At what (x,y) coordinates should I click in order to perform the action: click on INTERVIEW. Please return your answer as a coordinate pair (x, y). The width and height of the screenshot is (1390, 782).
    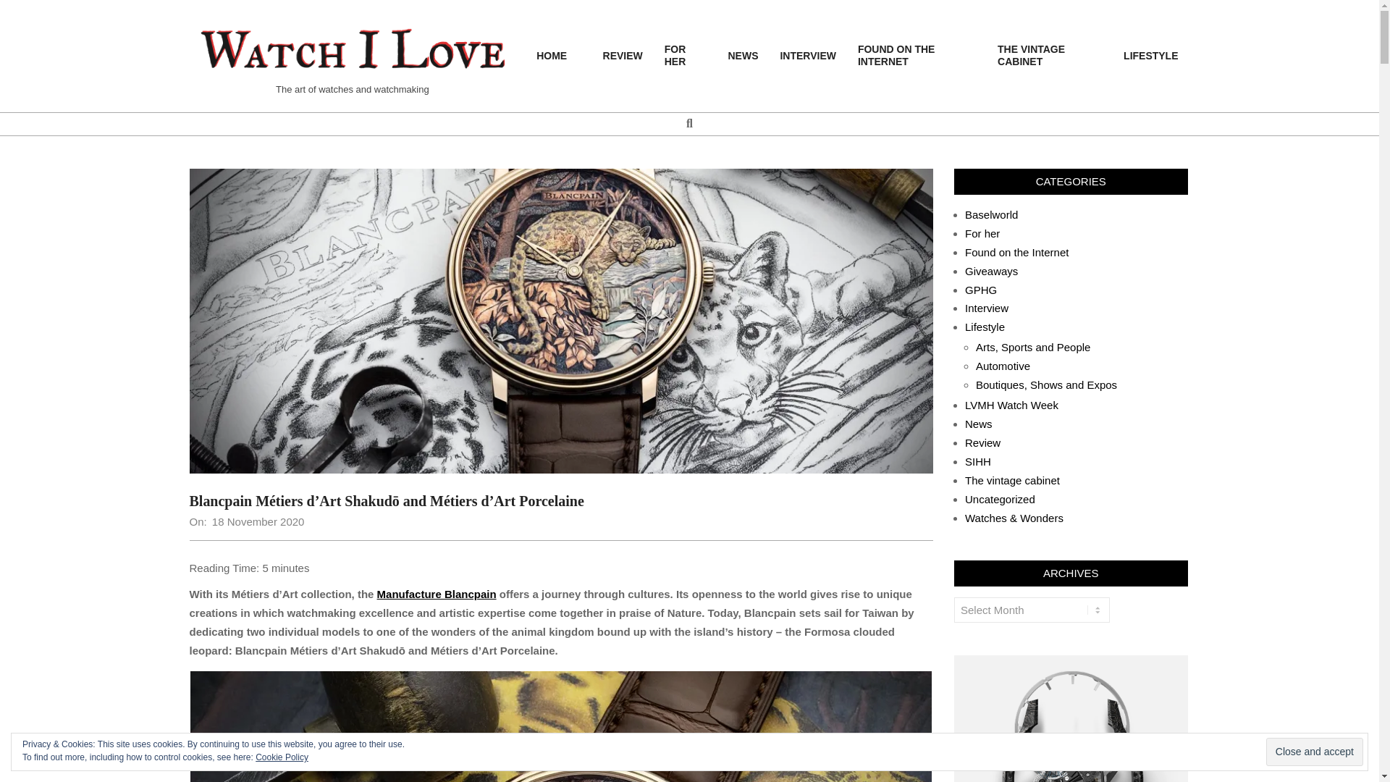
    Looking at the image, I should click on (807, 56).